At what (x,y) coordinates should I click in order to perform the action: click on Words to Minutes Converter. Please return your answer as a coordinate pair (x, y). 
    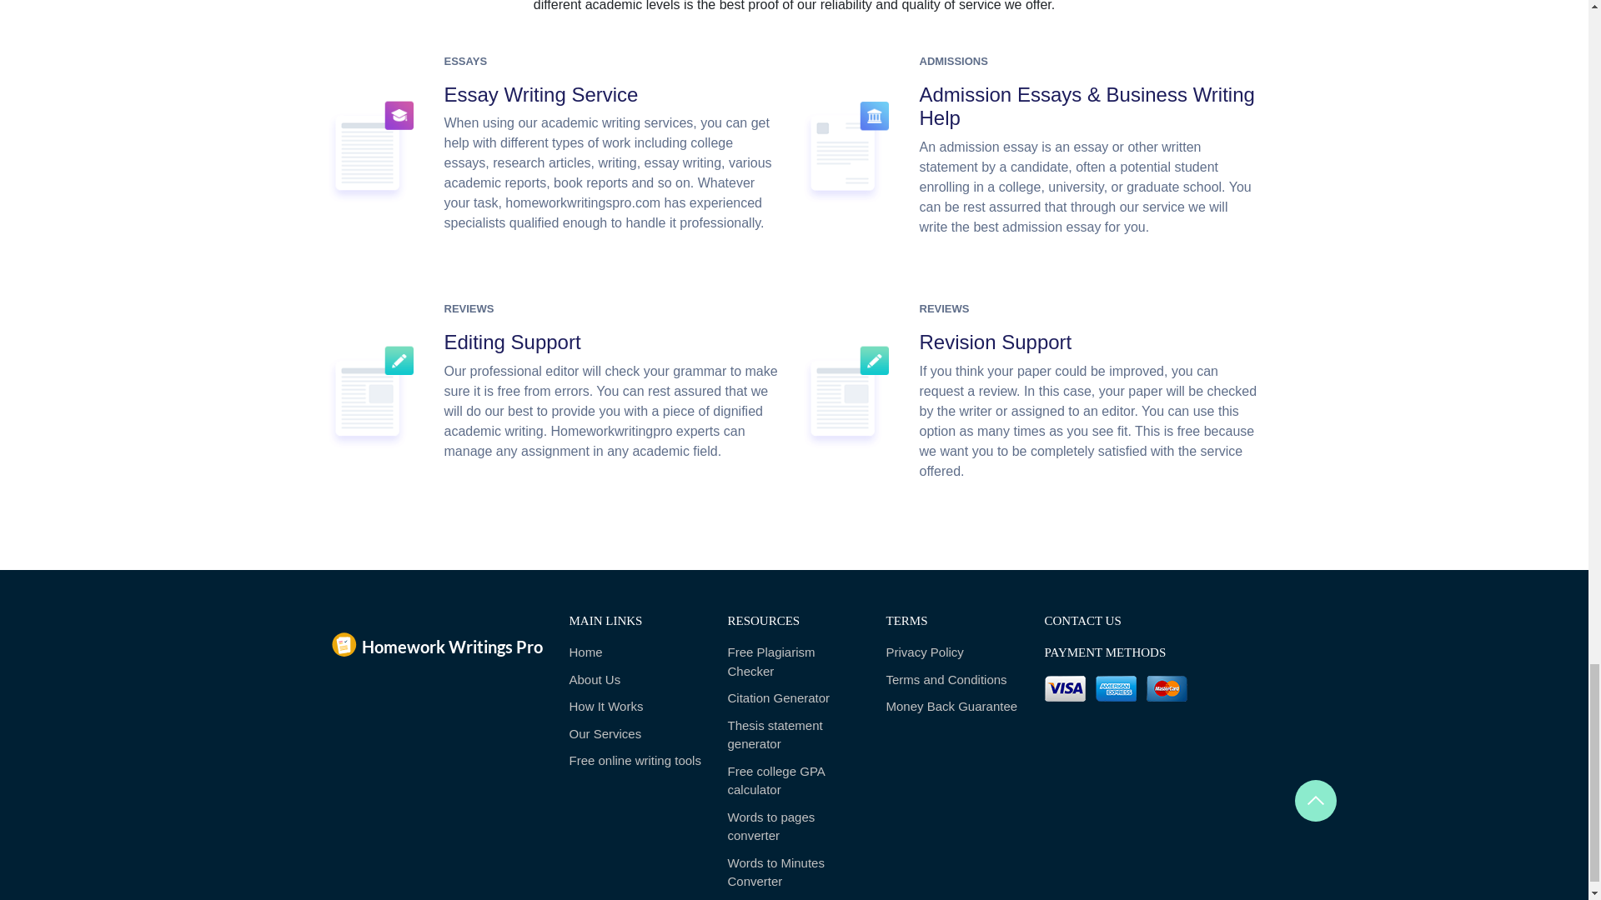
    Looking at the image, I should click on (794, 872).